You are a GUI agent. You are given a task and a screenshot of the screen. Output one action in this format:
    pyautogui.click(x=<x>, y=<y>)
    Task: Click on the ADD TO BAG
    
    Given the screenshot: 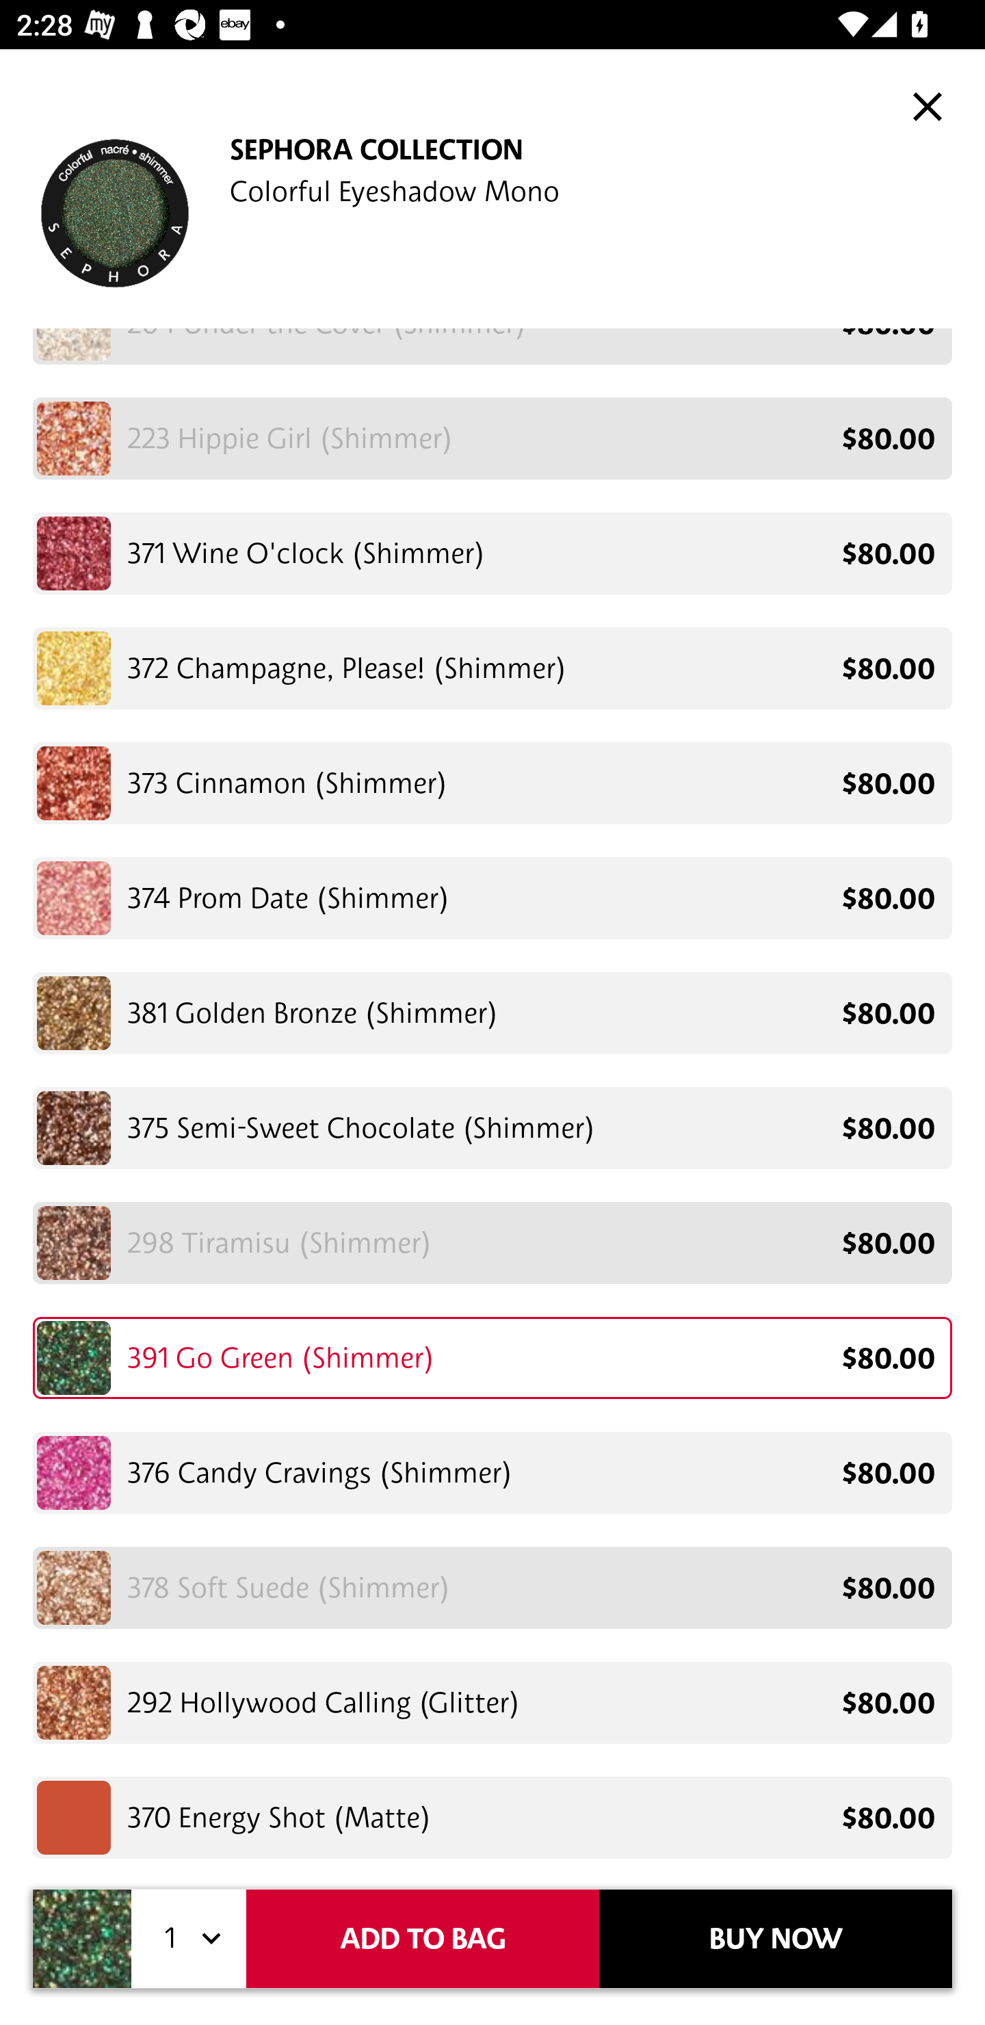 What is the action you would take?
    pyautogui.click(x=423, y=1939)
    